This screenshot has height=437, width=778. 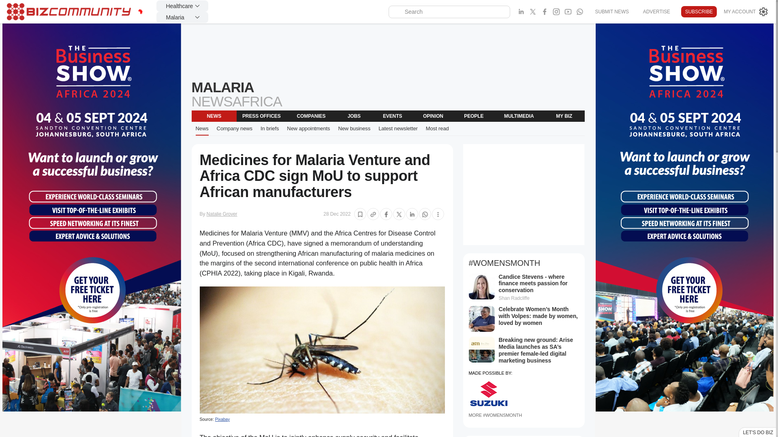 What do you see at coordinates (746, 12) in the screenshot?
I see `MY ACCOUNT` at bounding box center [746, 12].